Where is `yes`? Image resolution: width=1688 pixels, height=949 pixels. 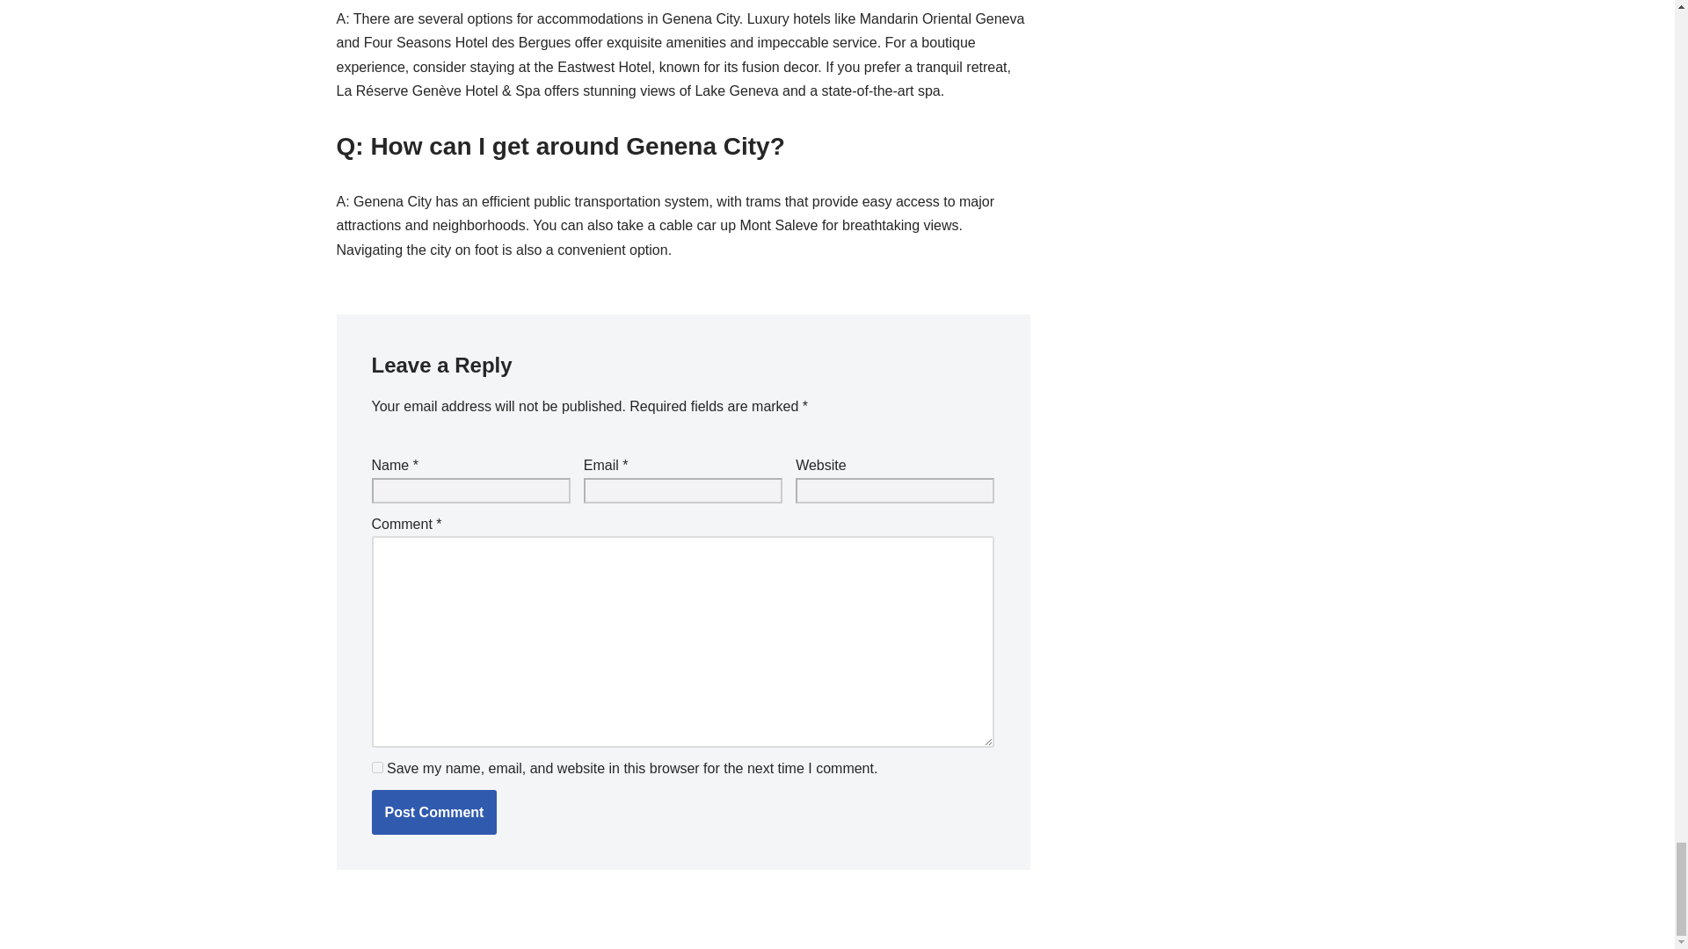 yes is located at coordinates (376, 768).